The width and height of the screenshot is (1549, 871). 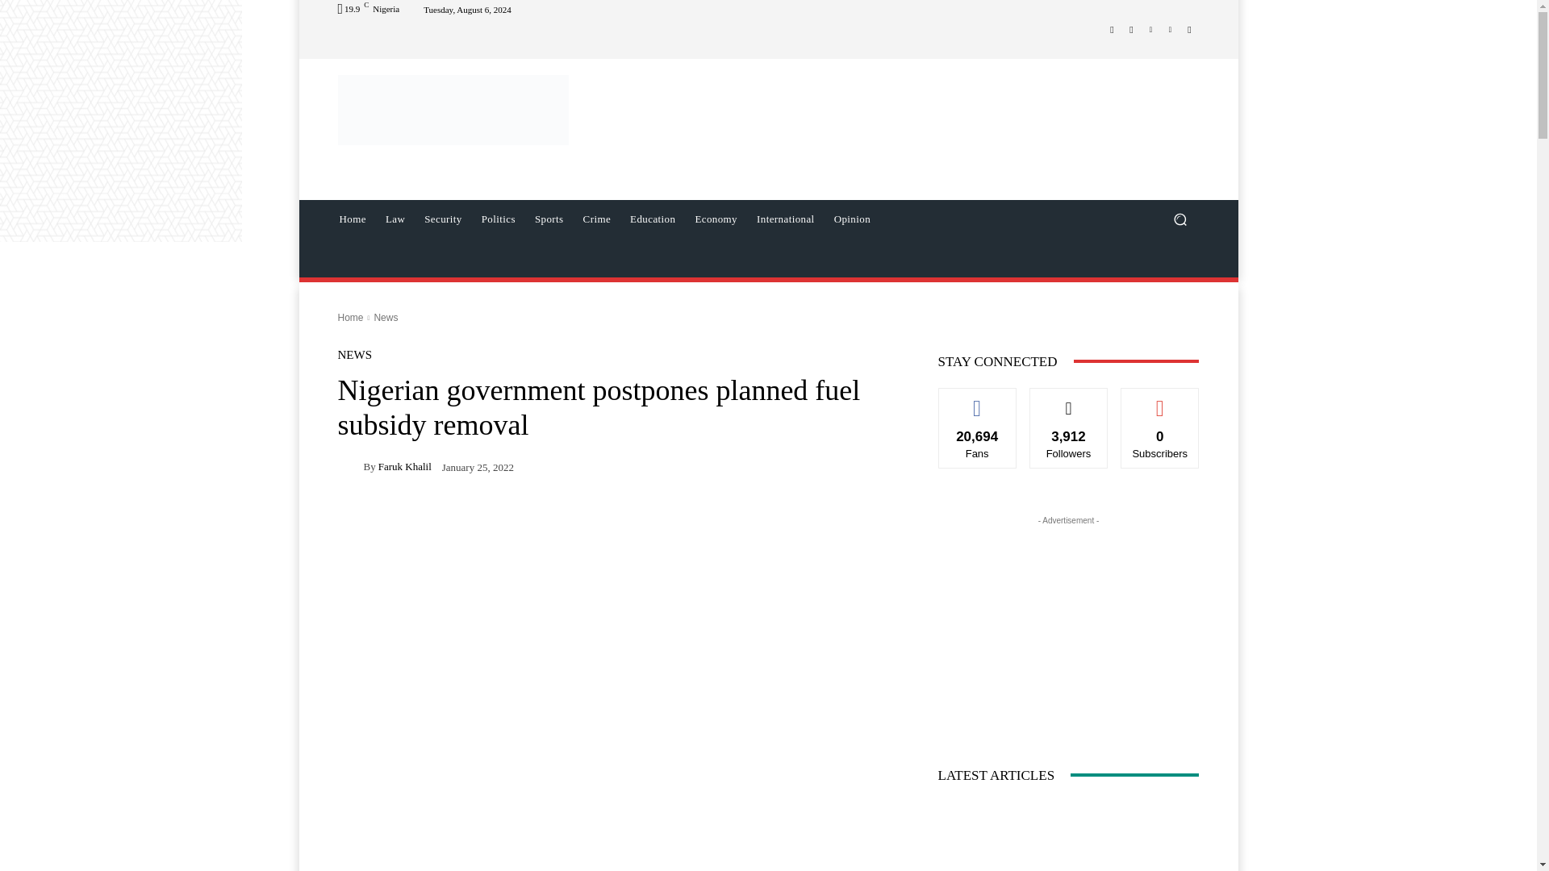 I want to click on Vimeo, so click(x=1170, y=28).